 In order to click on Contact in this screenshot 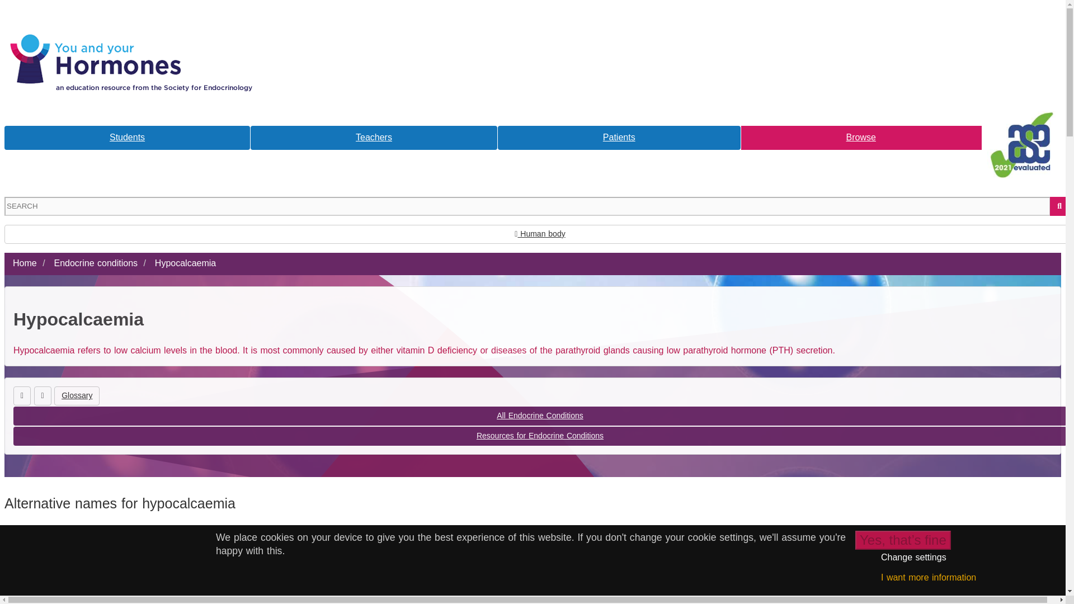, I will do `click(393, 21)`.